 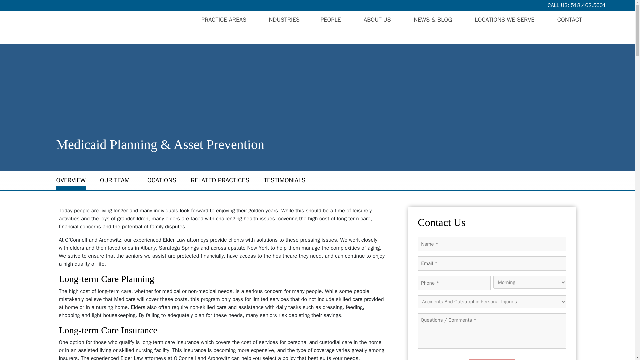 I want to click on Search, so click(x=608, y=29).